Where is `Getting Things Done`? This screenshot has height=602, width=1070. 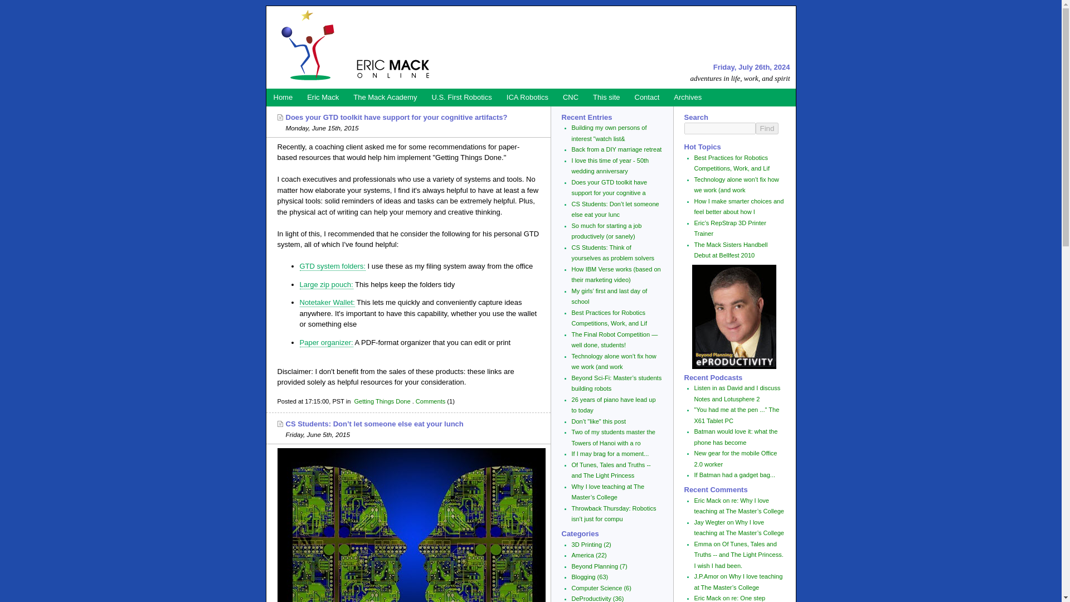 Getting Things Done is located at coordinates (382, 401).